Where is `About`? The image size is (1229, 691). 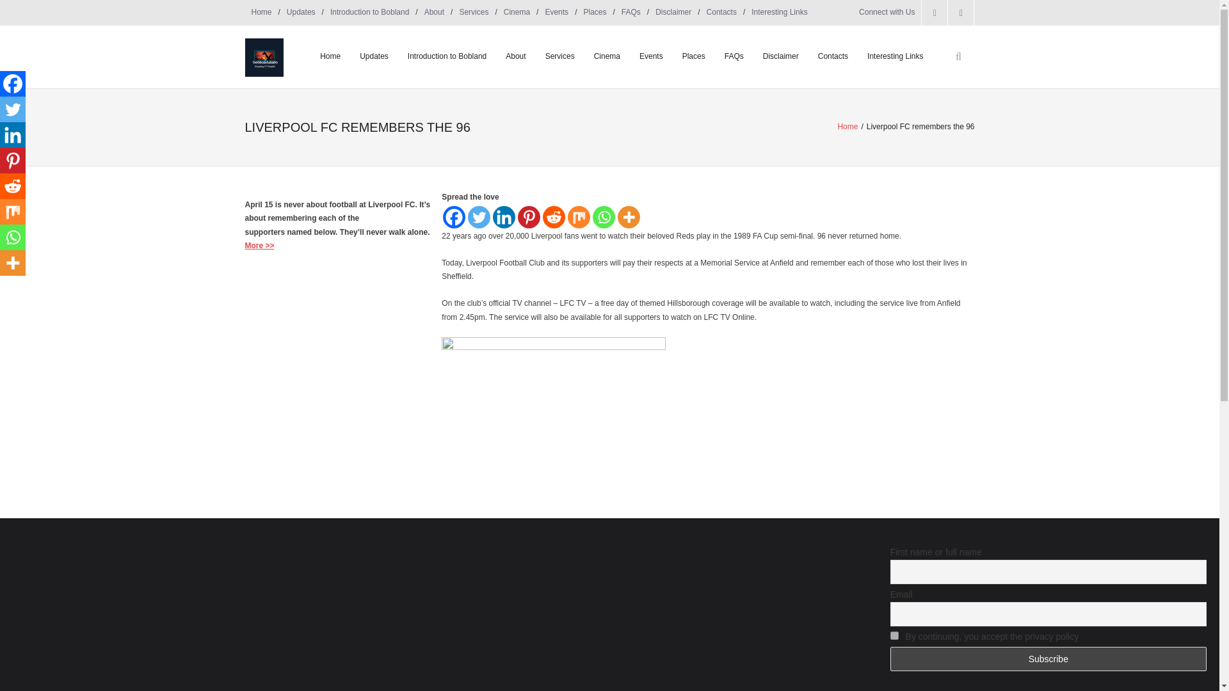 About is located at coordinates (434, 13).